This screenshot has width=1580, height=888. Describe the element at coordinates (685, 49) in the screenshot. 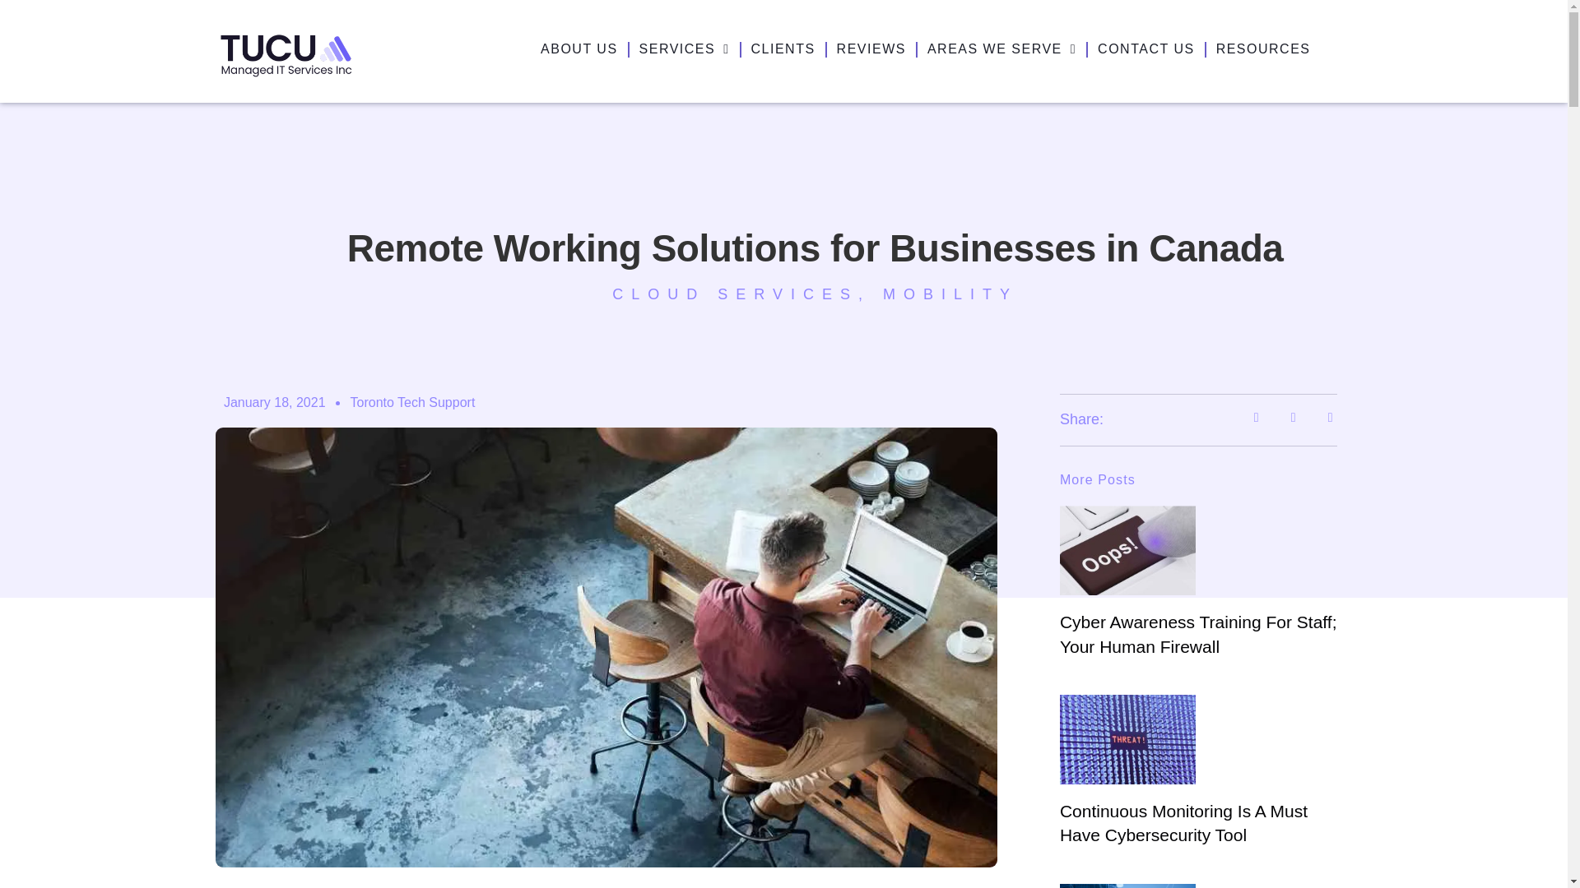

I see `SERVICES` at that location.